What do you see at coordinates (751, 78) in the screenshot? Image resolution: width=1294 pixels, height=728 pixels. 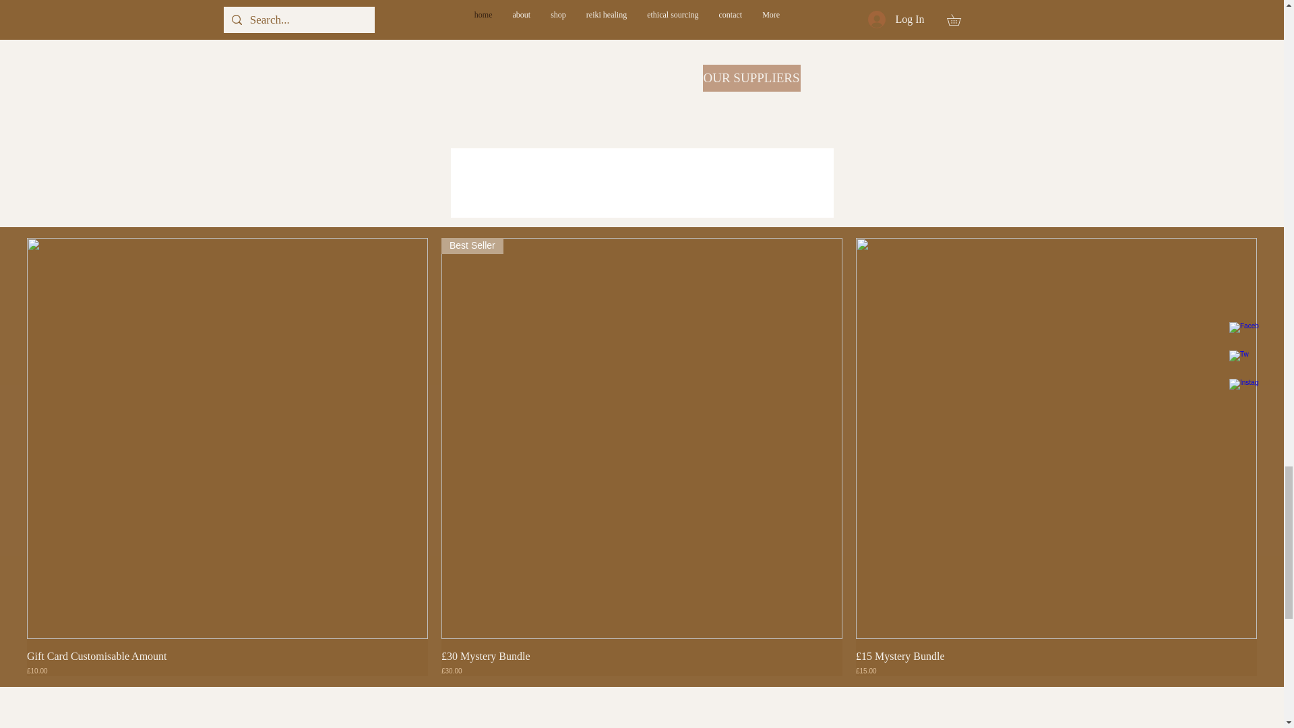 I see `OUR SUPPLIERS` at bounding box center [751, 78].